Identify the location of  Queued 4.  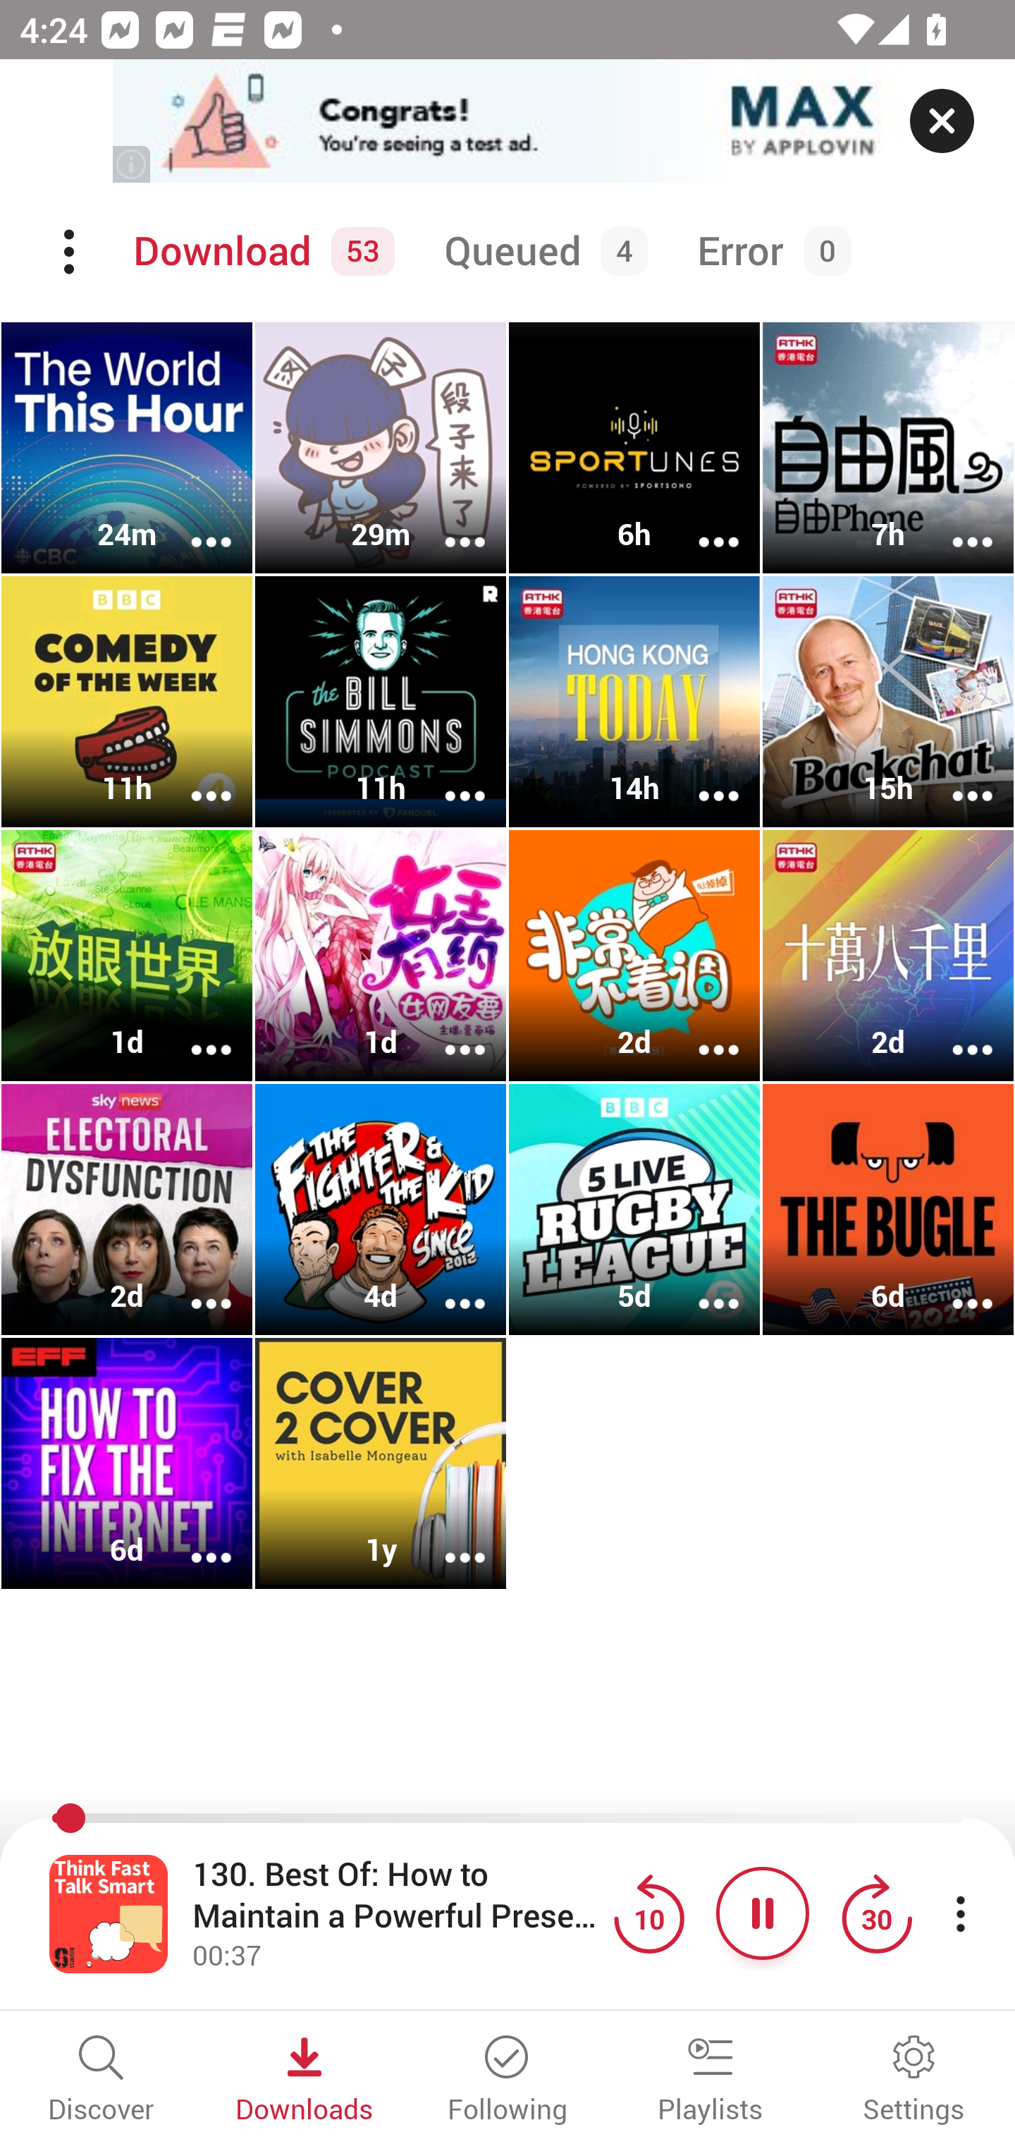
(541, 252).